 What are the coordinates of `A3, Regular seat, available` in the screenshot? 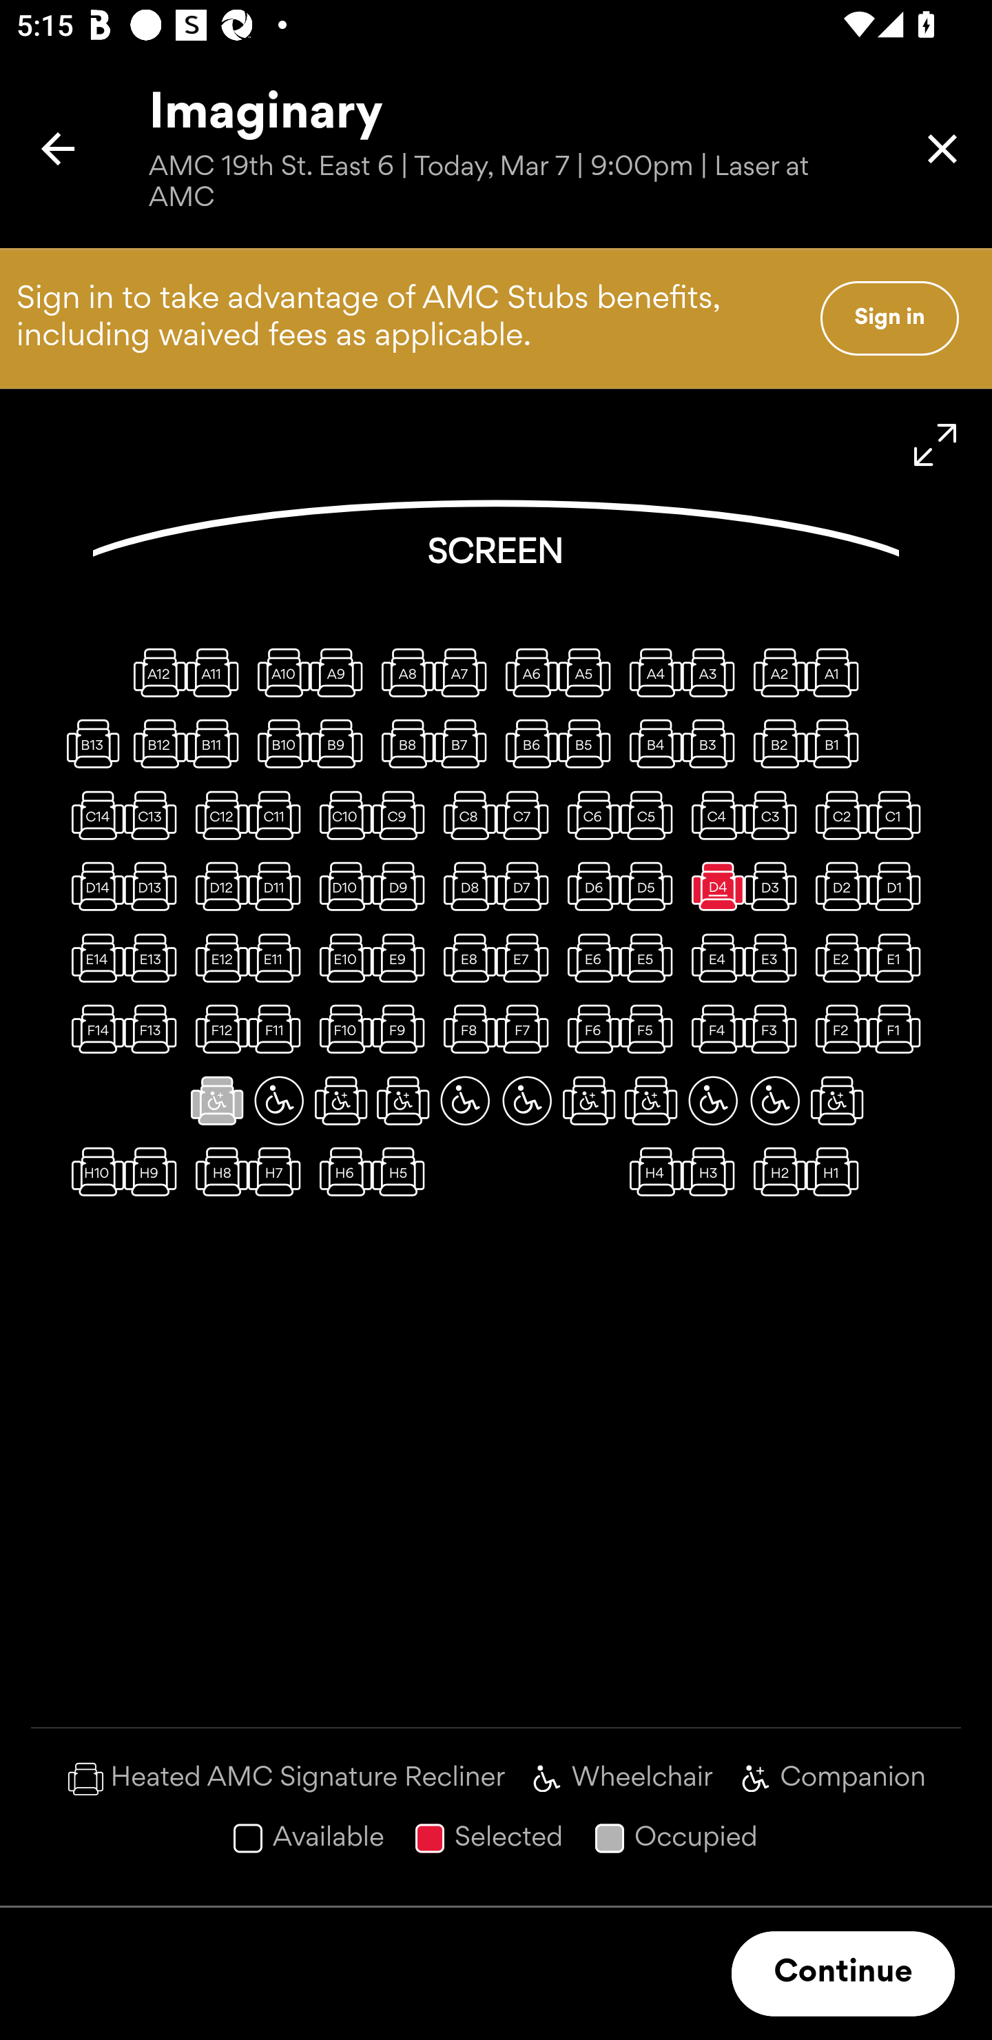 It's located at (713, 672).